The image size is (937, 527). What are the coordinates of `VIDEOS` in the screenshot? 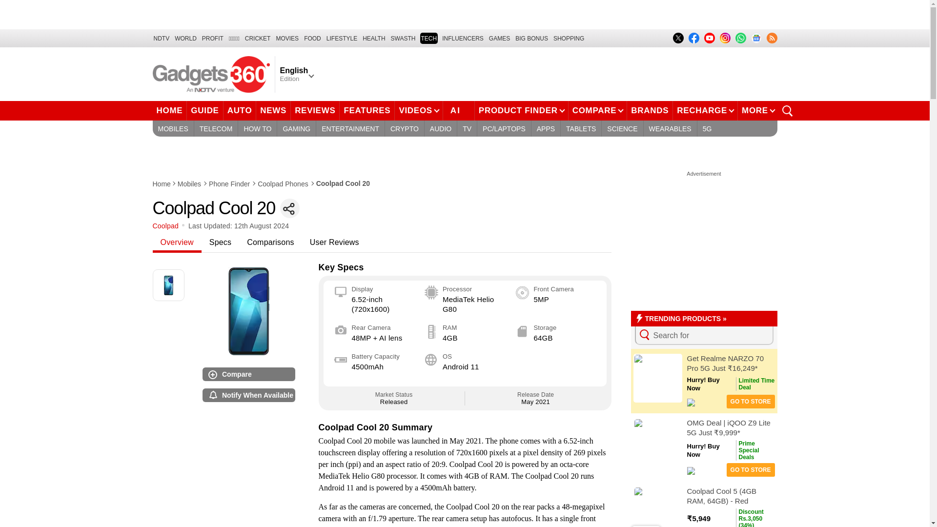 It's located at (418, 111).